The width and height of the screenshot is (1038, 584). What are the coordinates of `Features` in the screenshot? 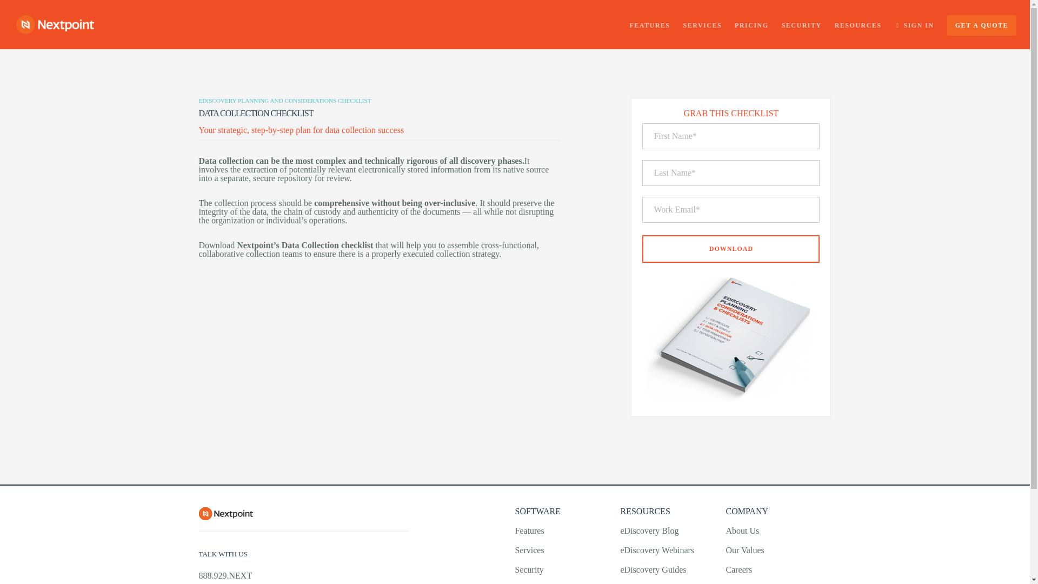 It's located at (529, 531).